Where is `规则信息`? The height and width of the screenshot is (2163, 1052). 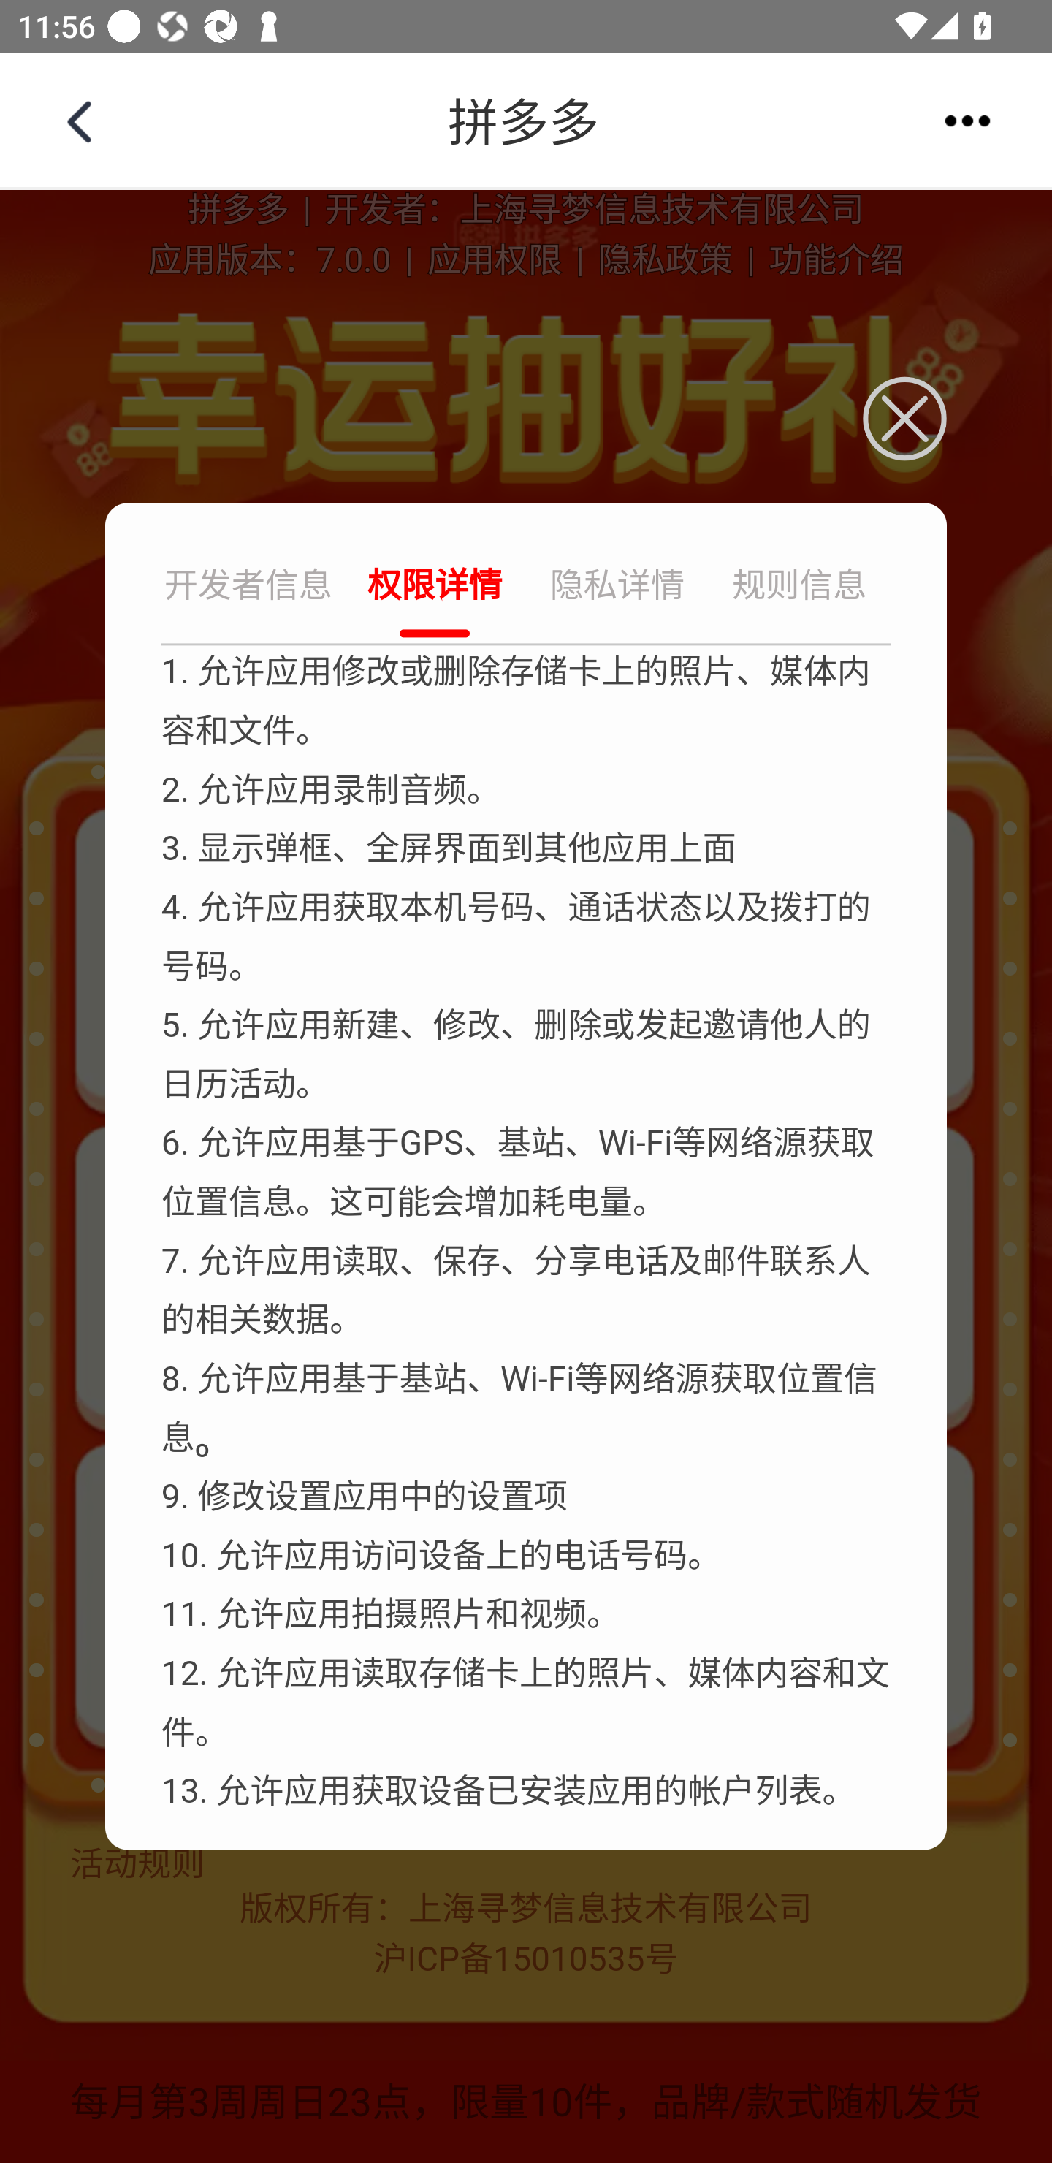 规则信息 is located at coordinates (800, 588).